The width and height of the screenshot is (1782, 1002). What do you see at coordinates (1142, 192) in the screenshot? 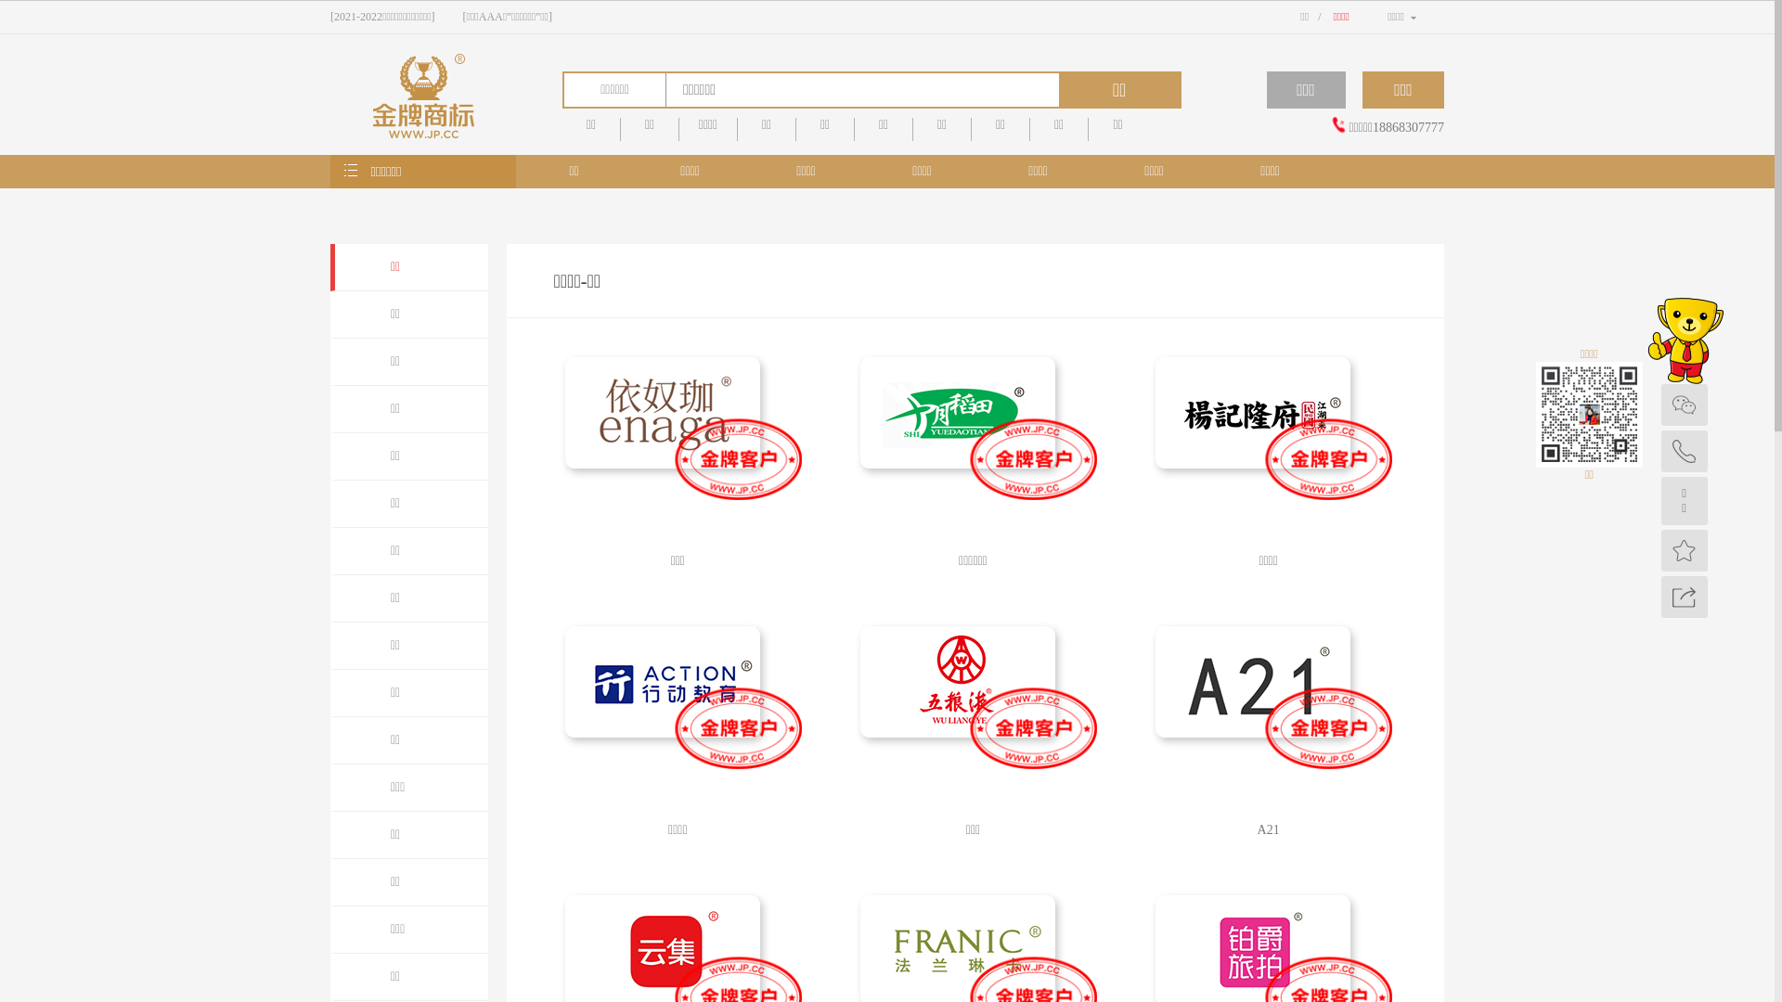
I see `23` at bounding box center [1142, 192].